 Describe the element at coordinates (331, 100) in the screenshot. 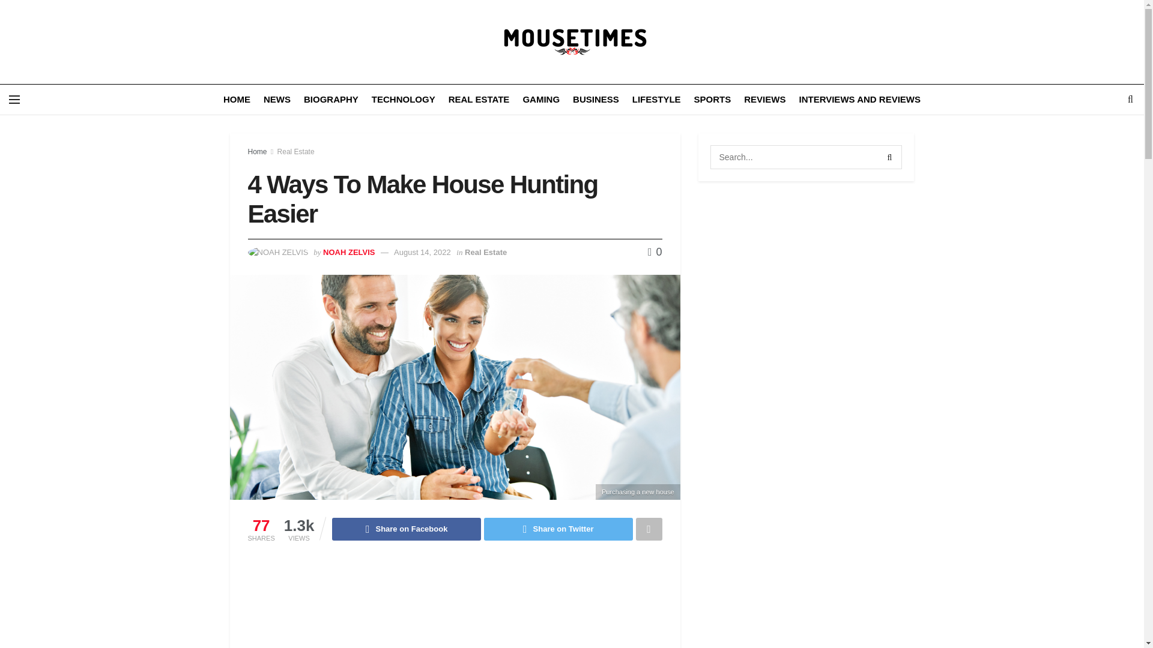

I see `BIOGRAPHY` at that location.